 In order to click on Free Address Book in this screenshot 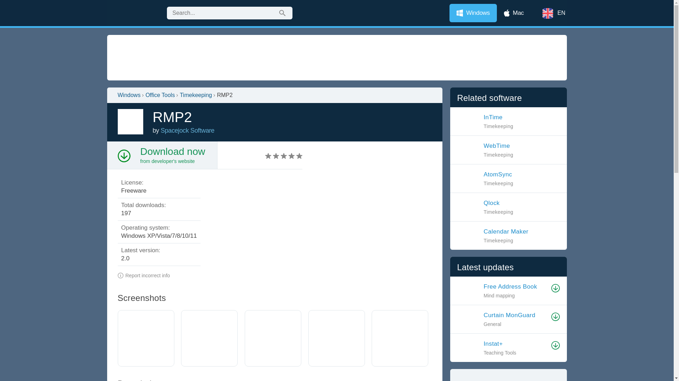, I will do `click(515, 286)`.